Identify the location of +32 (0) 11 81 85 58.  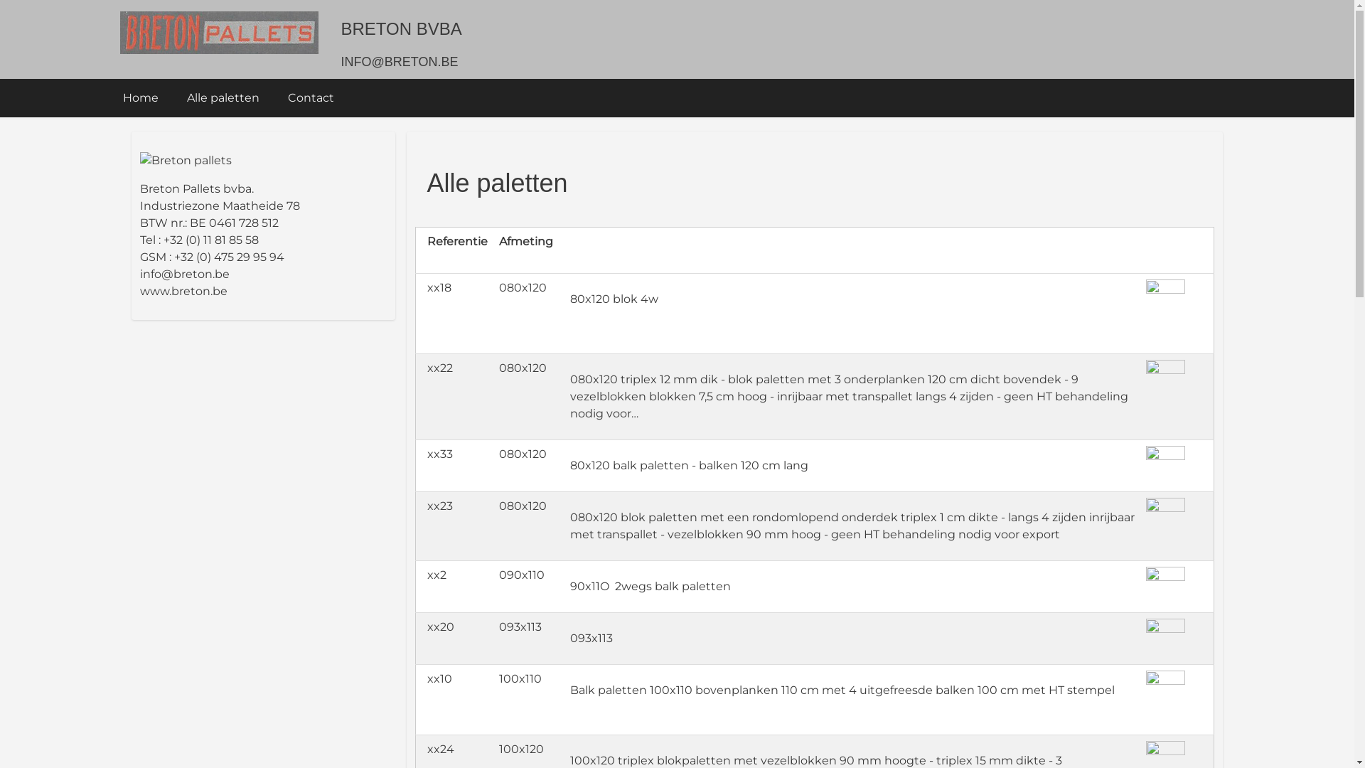
(211, 240).